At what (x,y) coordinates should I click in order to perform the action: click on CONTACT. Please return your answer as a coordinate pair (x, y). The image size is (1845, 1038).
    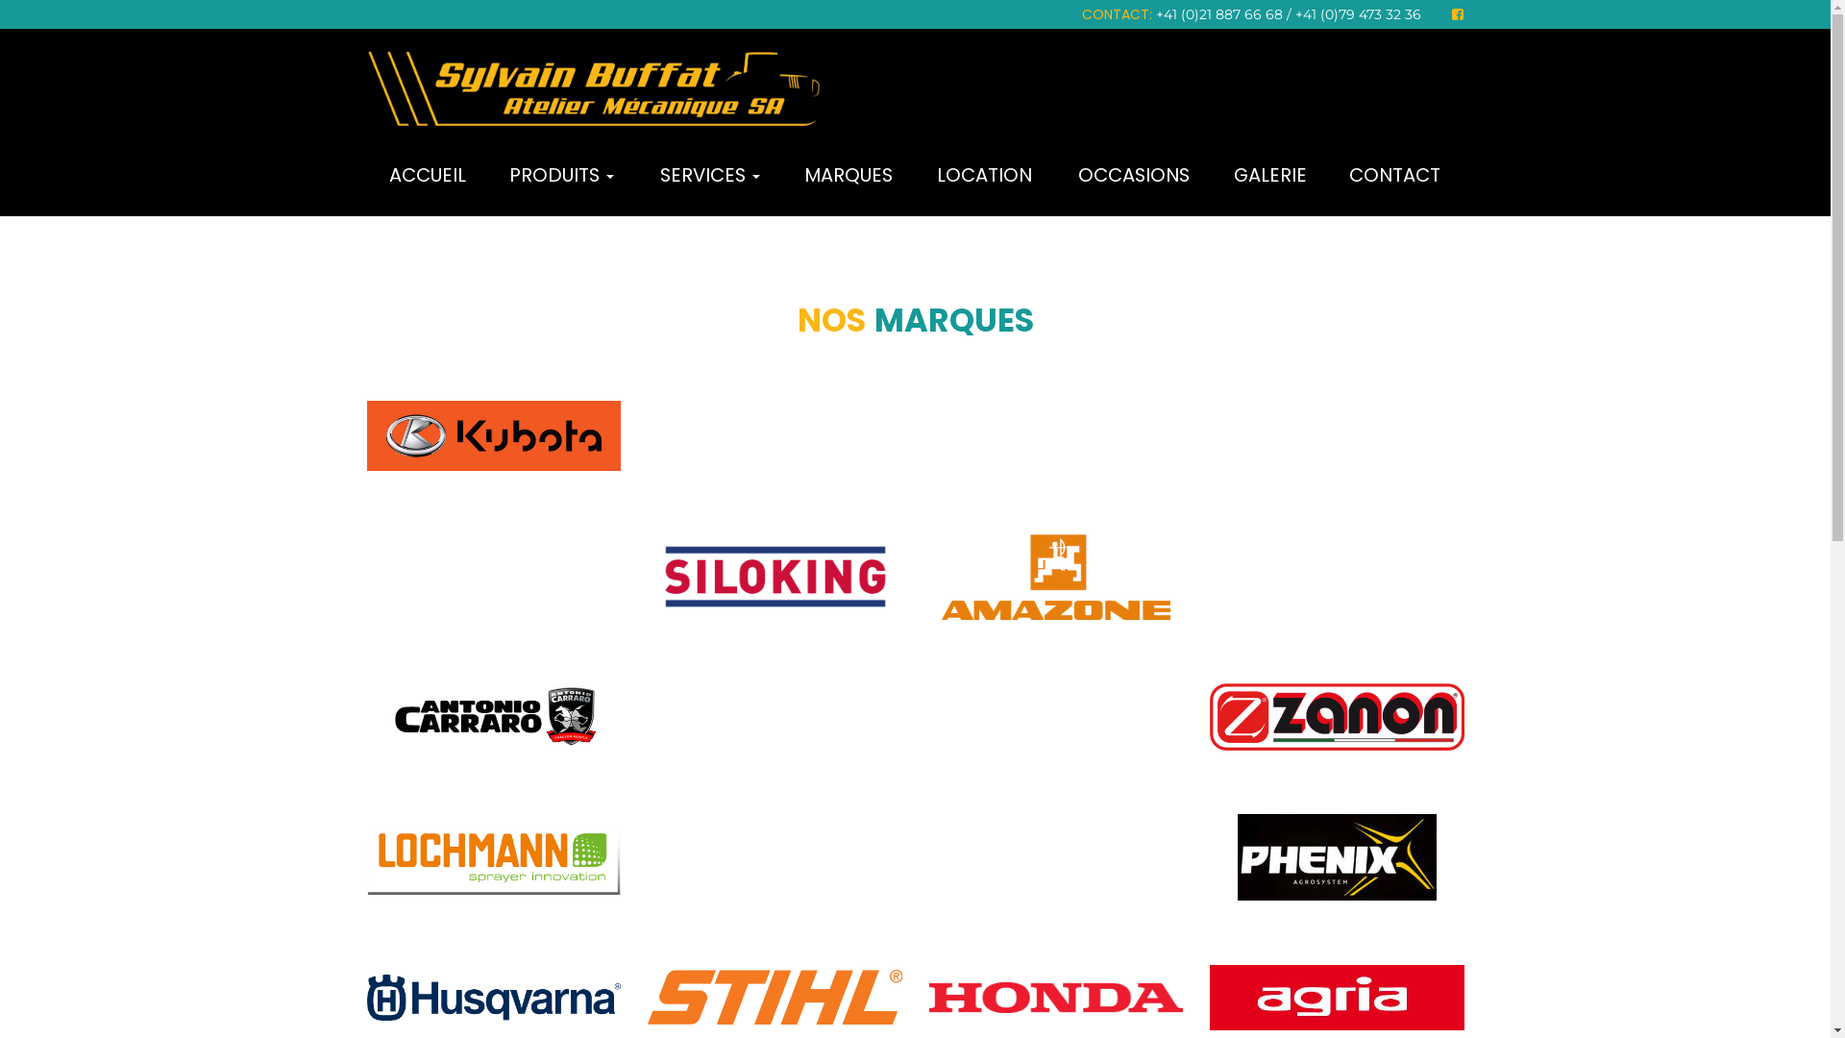
    Looking at the image, I should click on (1395, 181).